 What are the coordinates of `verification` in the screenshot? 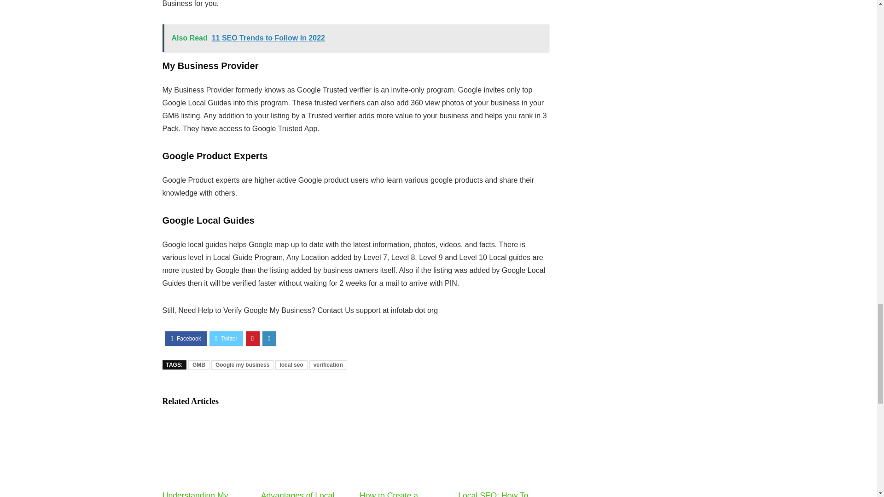 It's located at (328, 365).